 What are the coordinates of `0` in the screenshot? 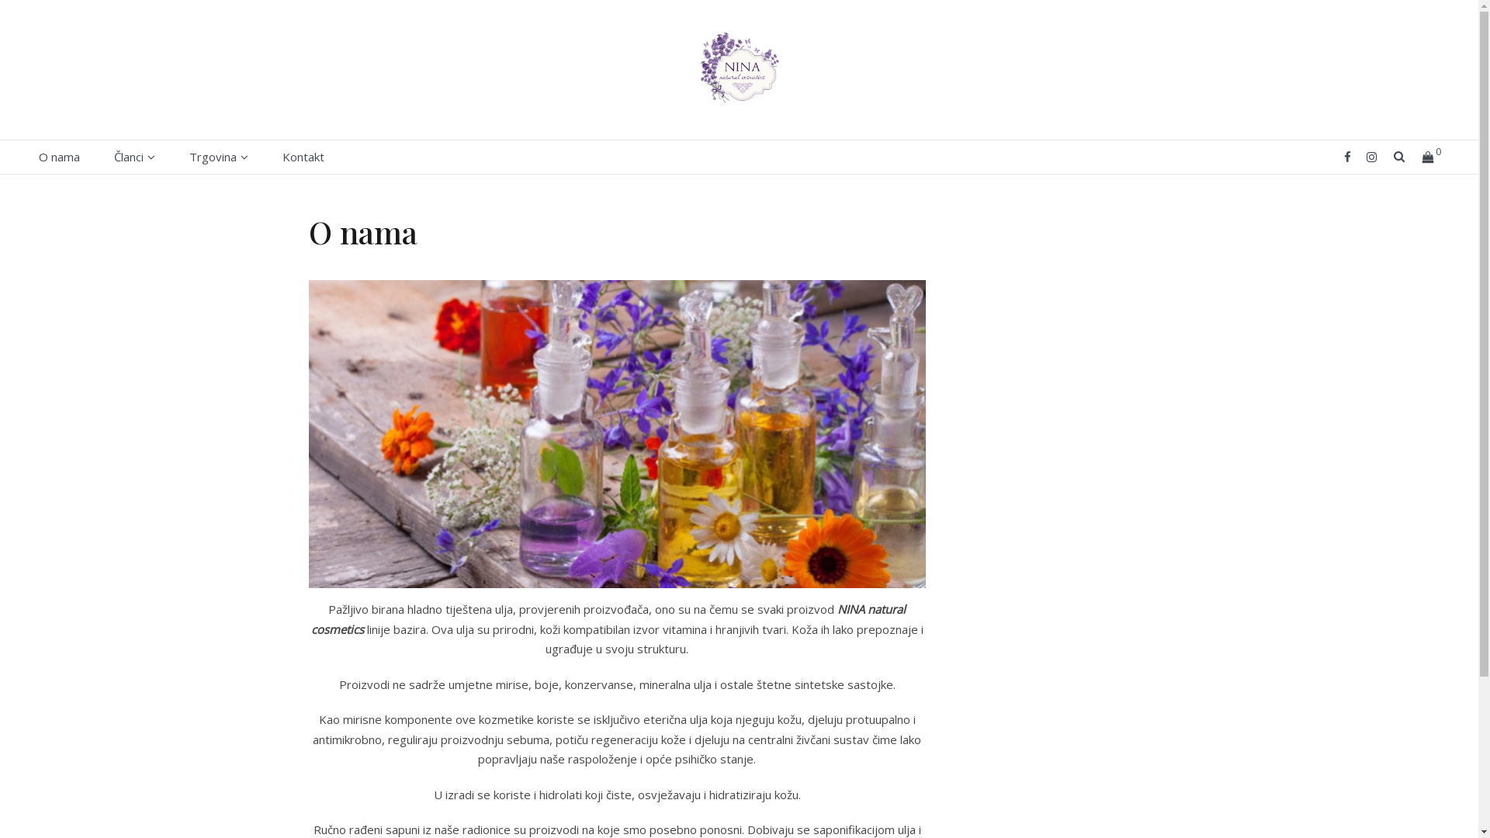 It's located at (1431, 157).